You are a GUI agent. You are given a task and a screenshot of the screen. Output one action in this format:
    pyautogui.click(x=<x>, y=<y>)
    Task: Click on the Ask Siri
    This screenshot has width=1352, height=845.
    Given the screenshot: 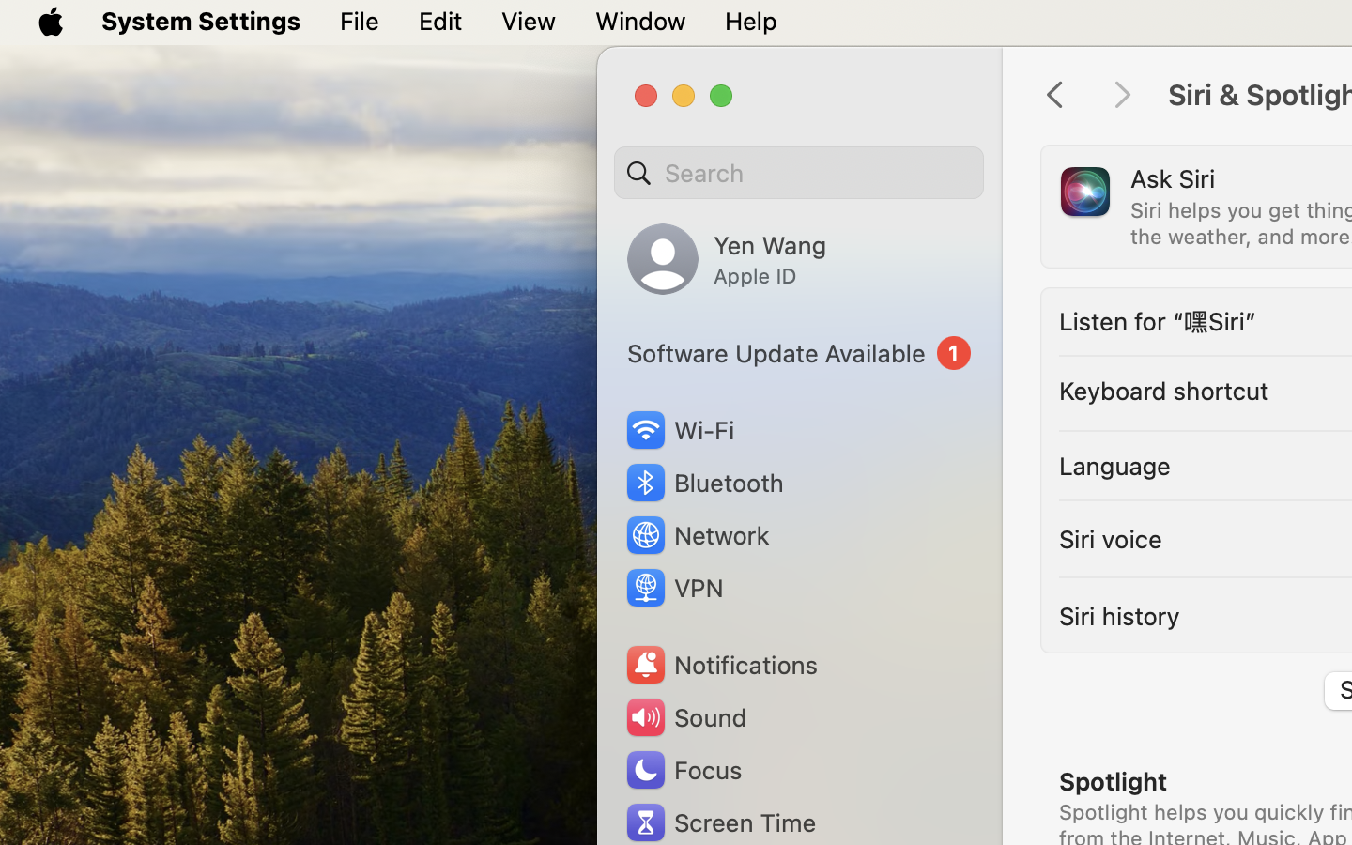 What is the action you would take?
    pyautogui.click(x=1173, y=178)
    